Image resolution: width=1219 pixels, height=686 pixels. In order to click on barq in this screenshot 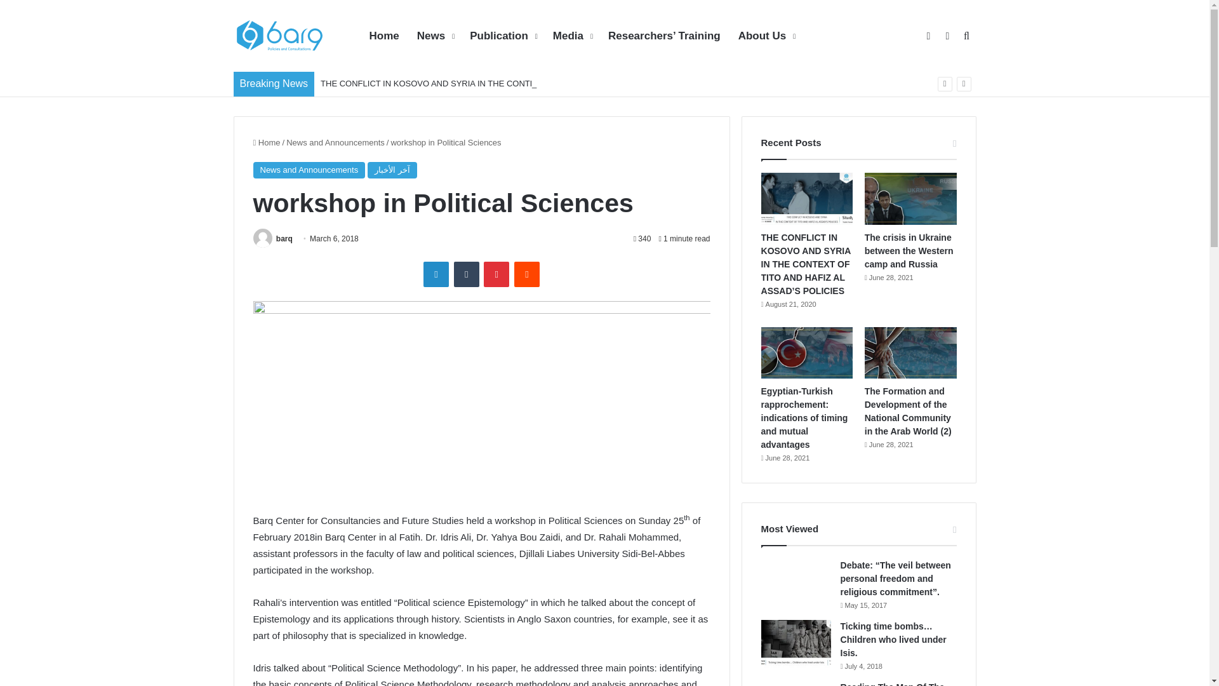, I will do `click(284, 239)`.